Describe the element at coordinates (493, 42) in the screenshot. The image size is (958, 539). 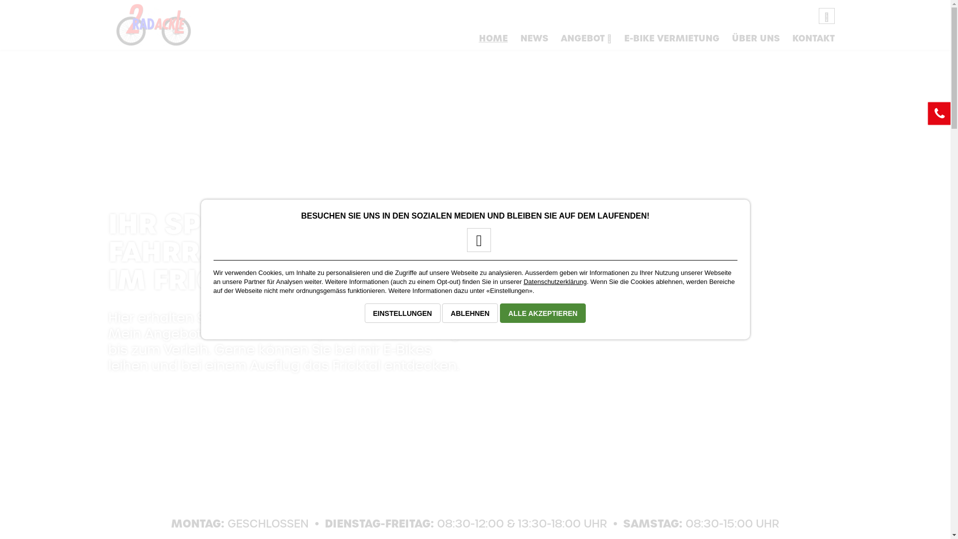
I see `HOME` at that location.